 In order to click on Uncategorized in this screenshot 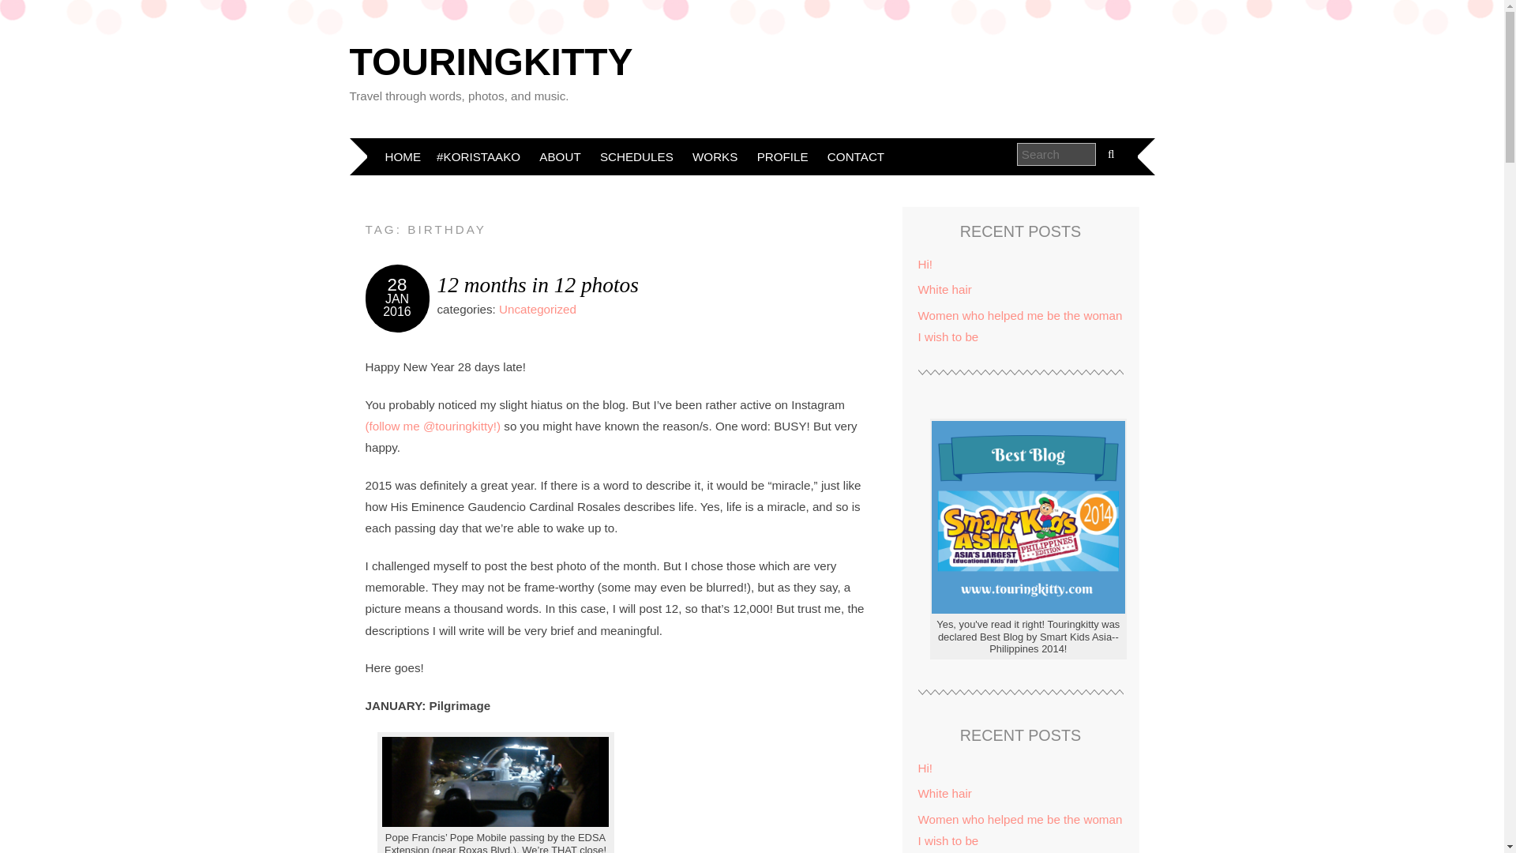, I will do `click(782, 156)`.